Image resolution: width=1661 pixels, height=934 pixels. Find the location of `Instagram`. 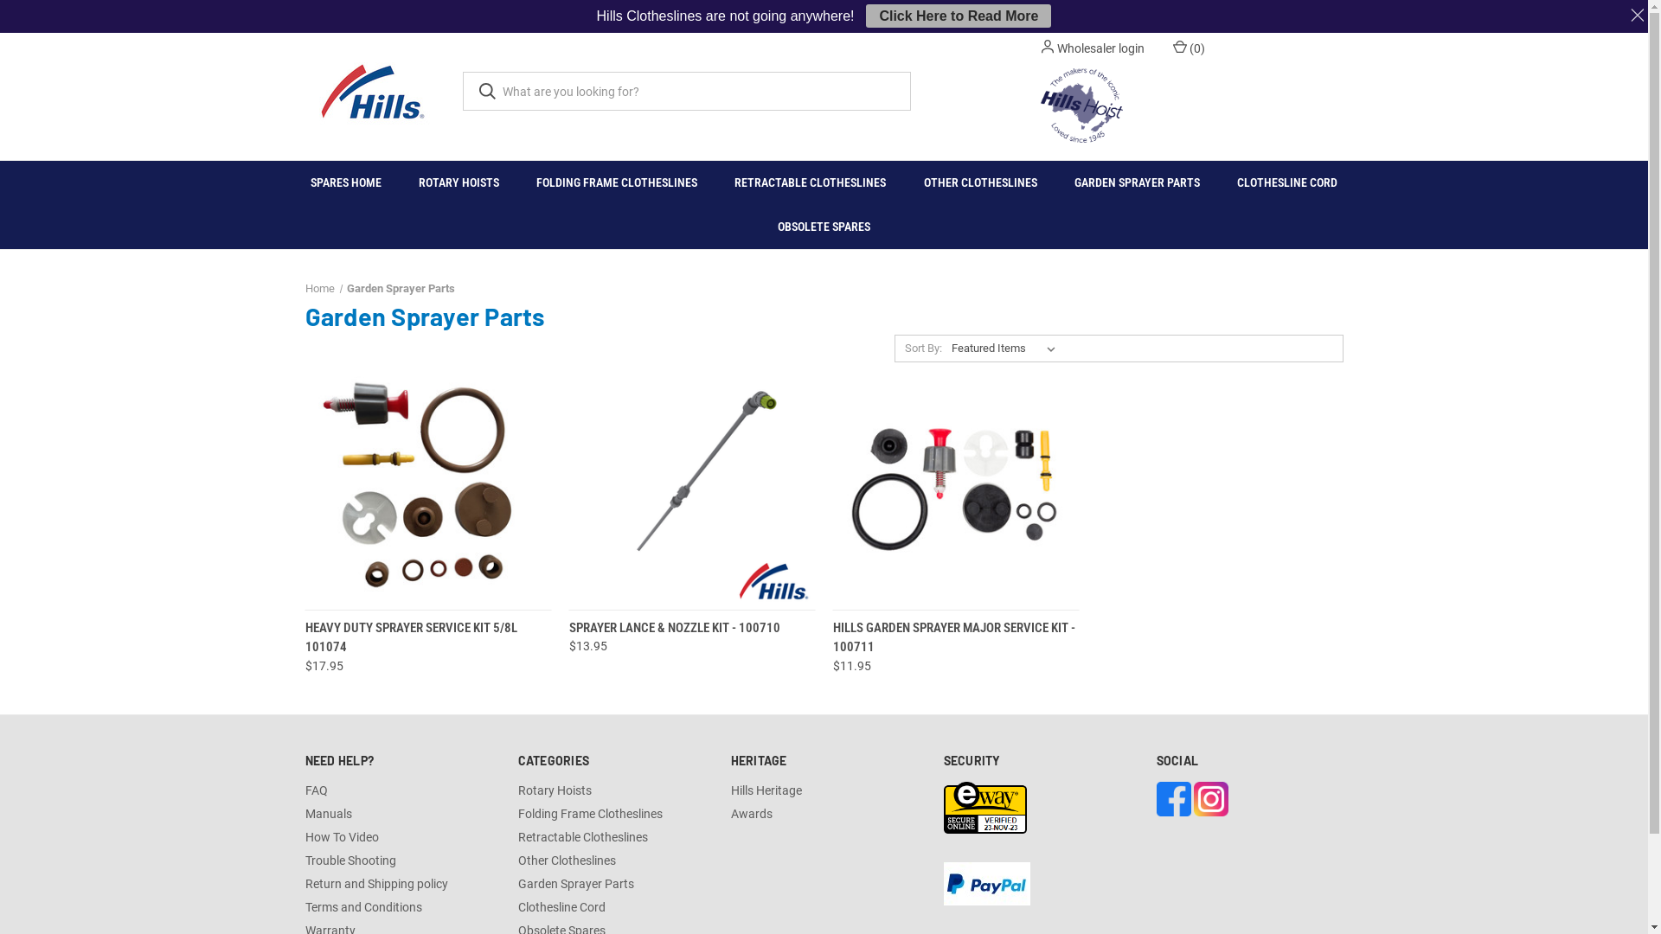

Instagram is located at coordinates (1211, 797).